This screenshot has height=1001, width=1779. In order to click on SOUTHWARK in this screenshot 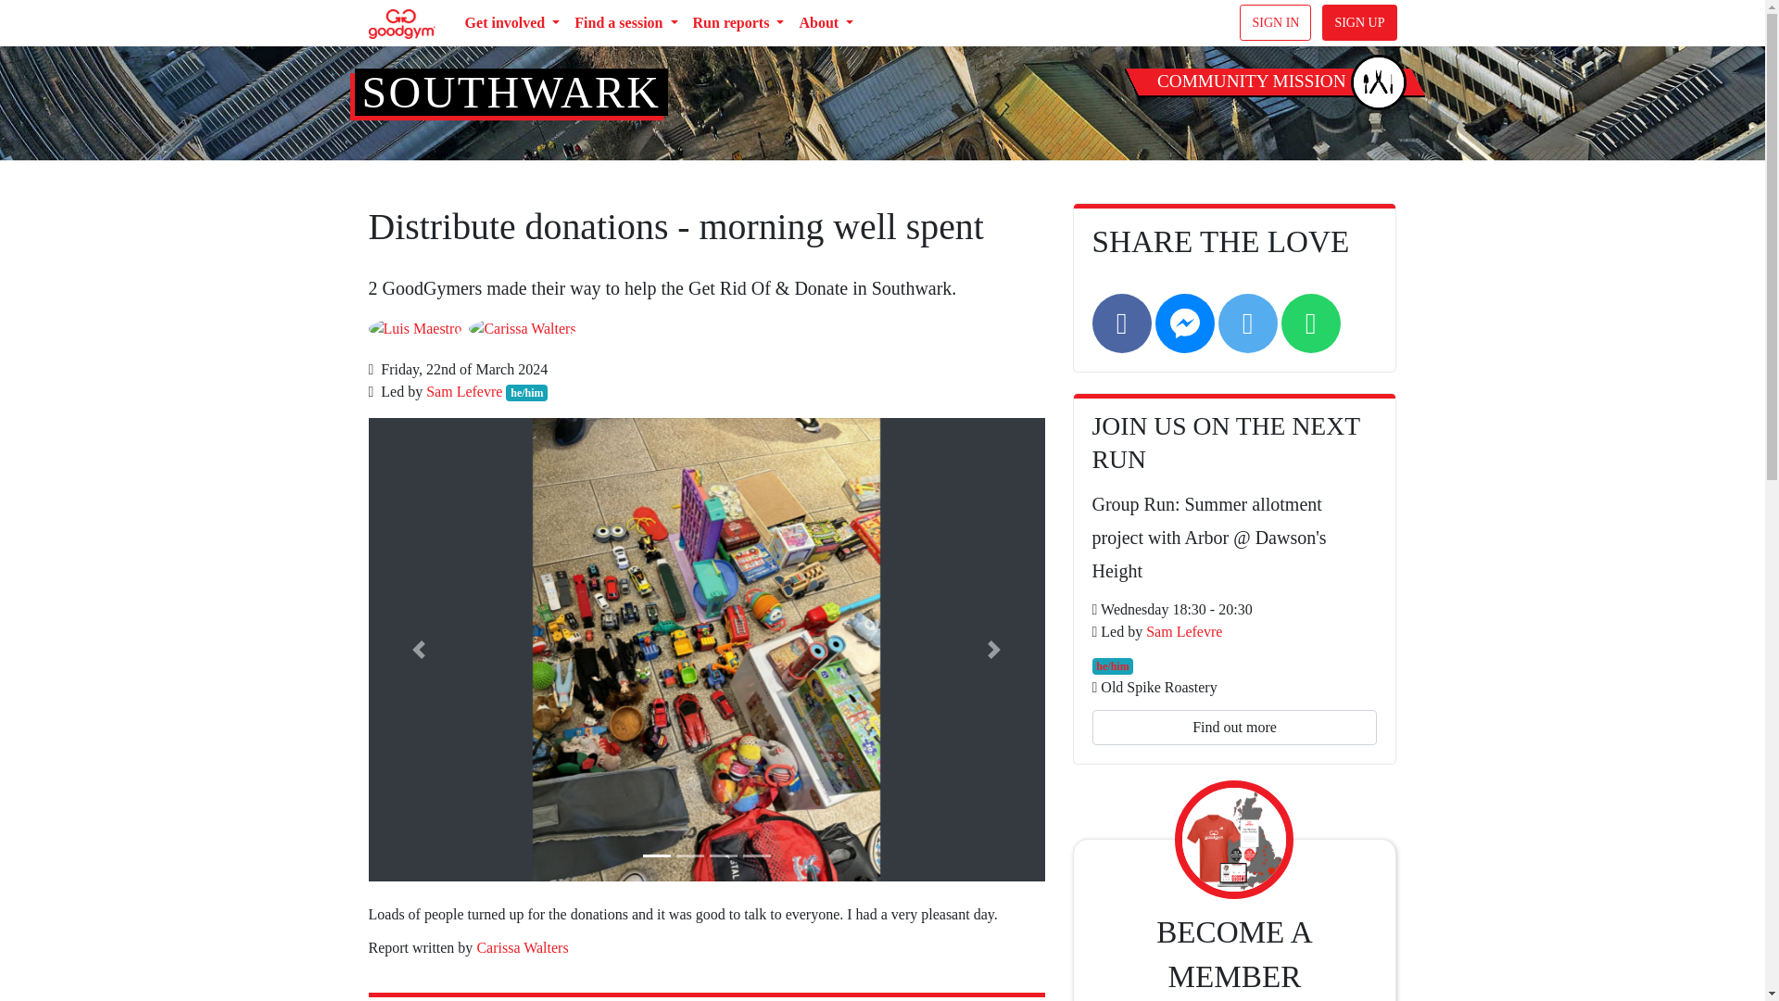, I will do `click(510, 93)`.